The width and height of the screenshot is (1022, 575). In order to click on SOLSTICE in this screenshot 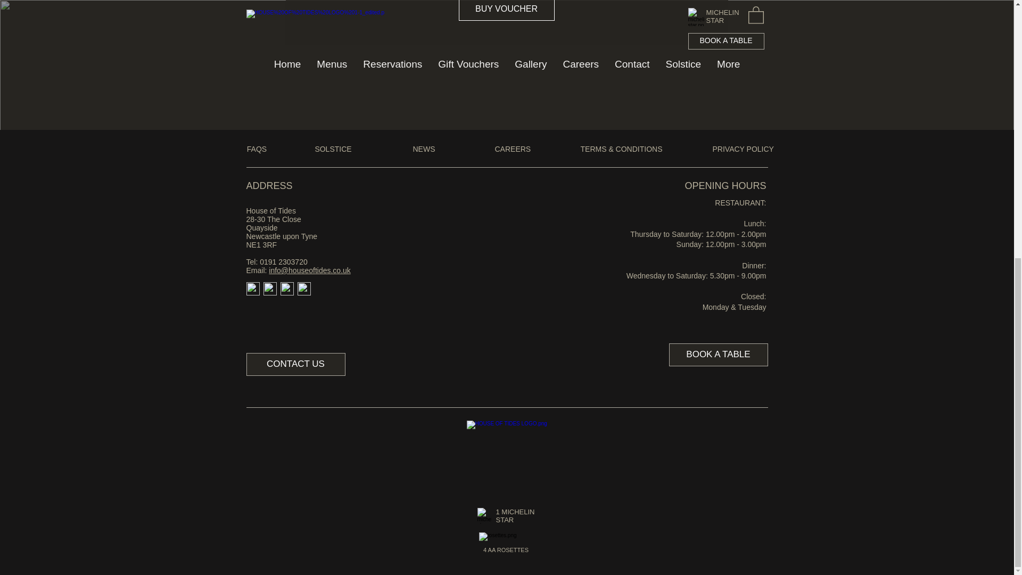, I will do `click(332, 150)`.